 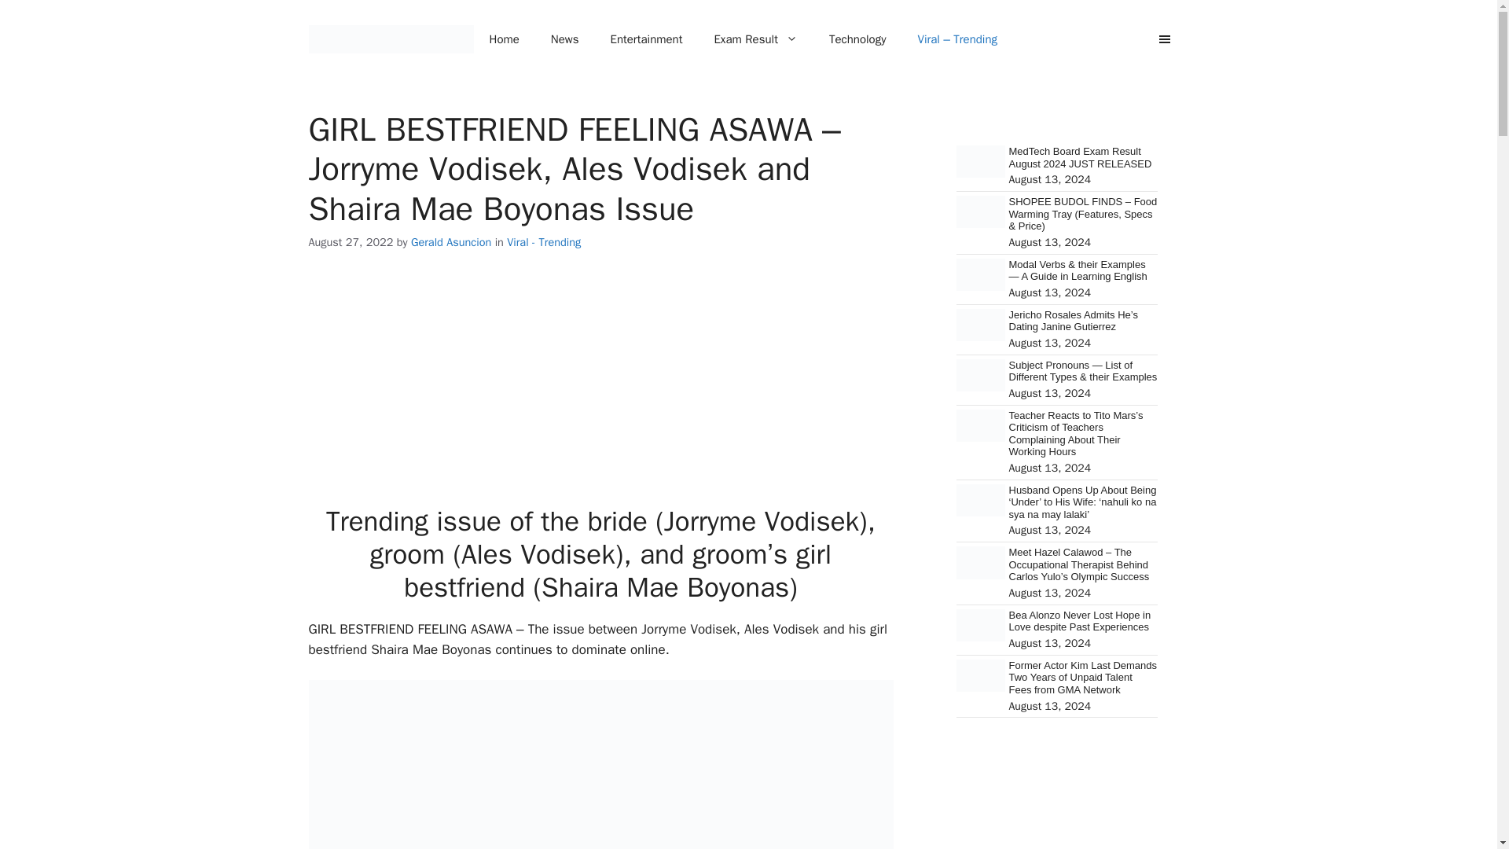 What do you see at coordinates (646, 39) in the screenshot?
I see `Entertainment` at bounding box center [646, 39].